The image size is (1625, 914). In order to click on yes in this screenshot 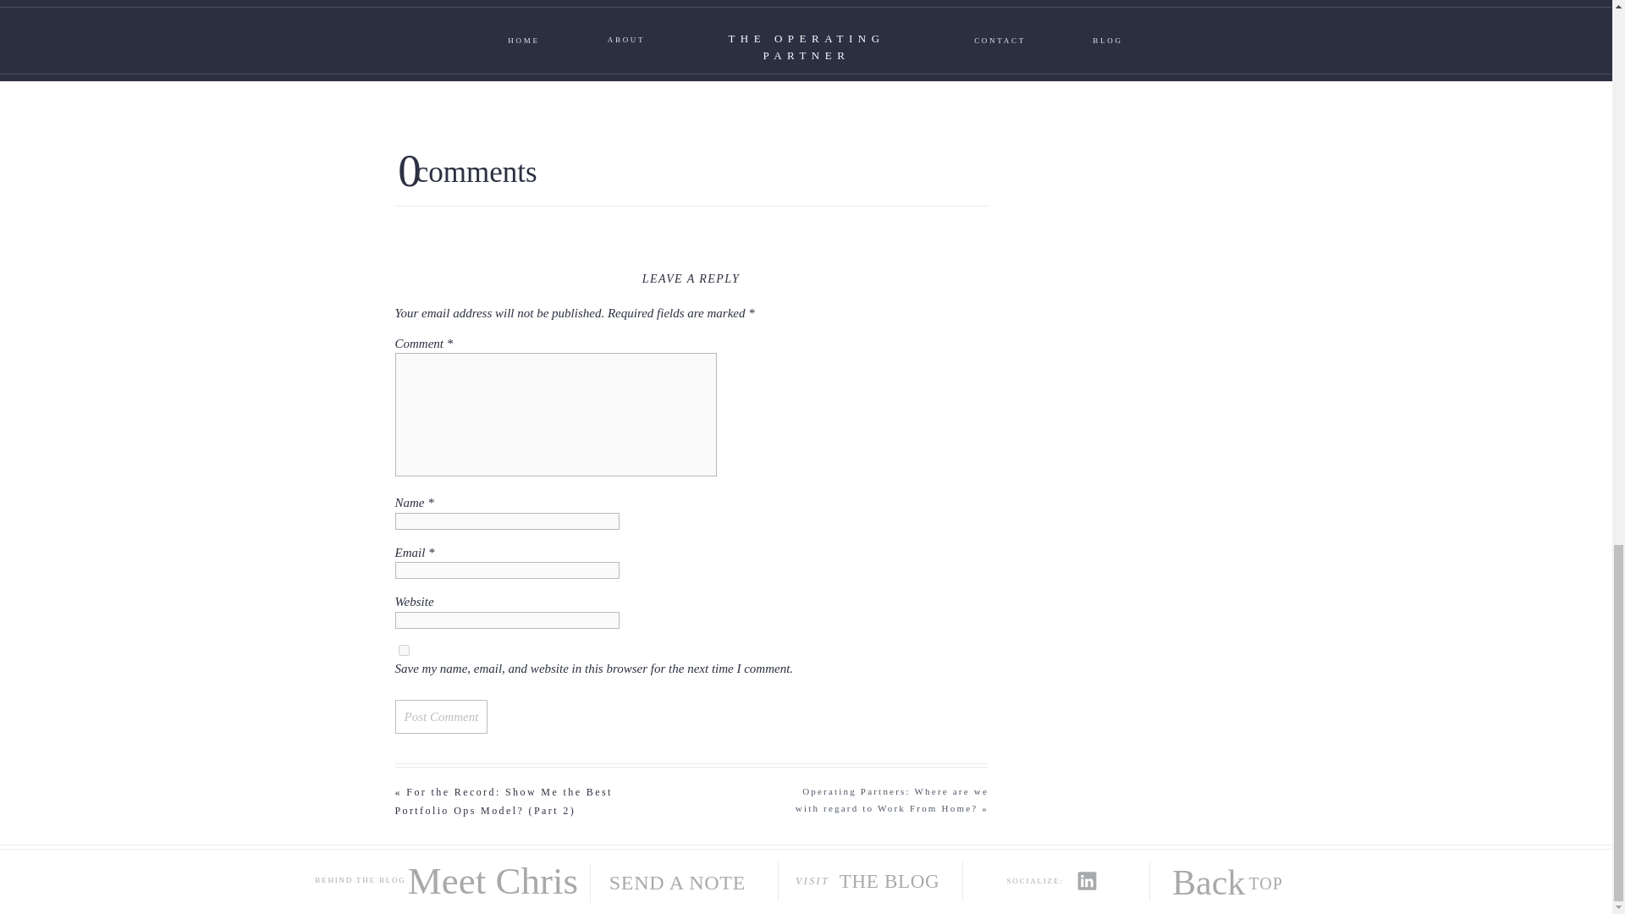, I will do `click(403, 650)`.